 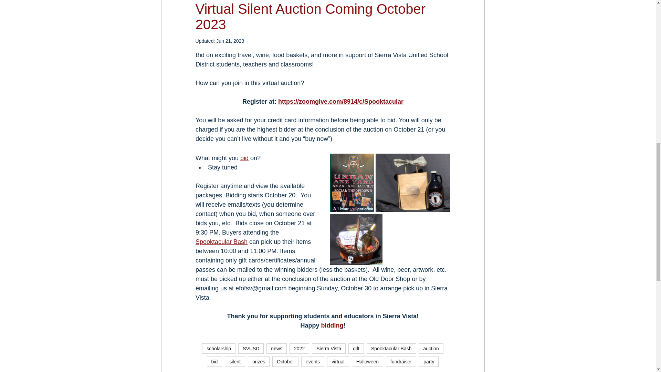 What do you see at coordinates (219, 349) in the screenshot?
I see `scholarship` at bounding box center [219, 349].